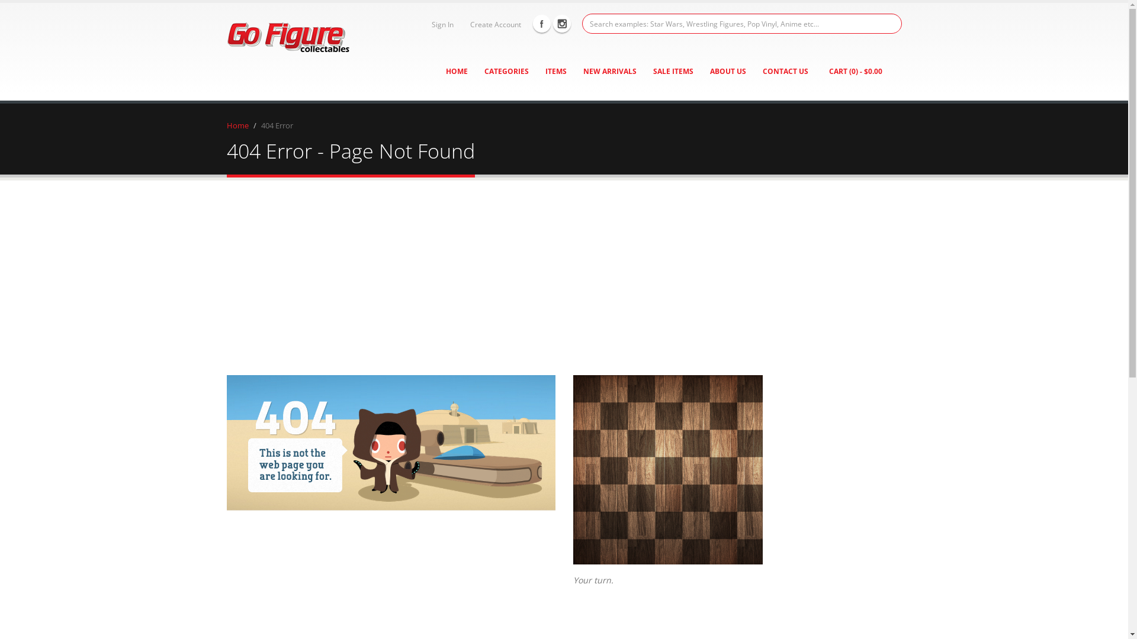 Image resolution: width=1137 pixels, height=639 pixels. What do you see at coordinates (441, 24) in the screenshot?
I see `Sign In` at bounding box center [441, 24].